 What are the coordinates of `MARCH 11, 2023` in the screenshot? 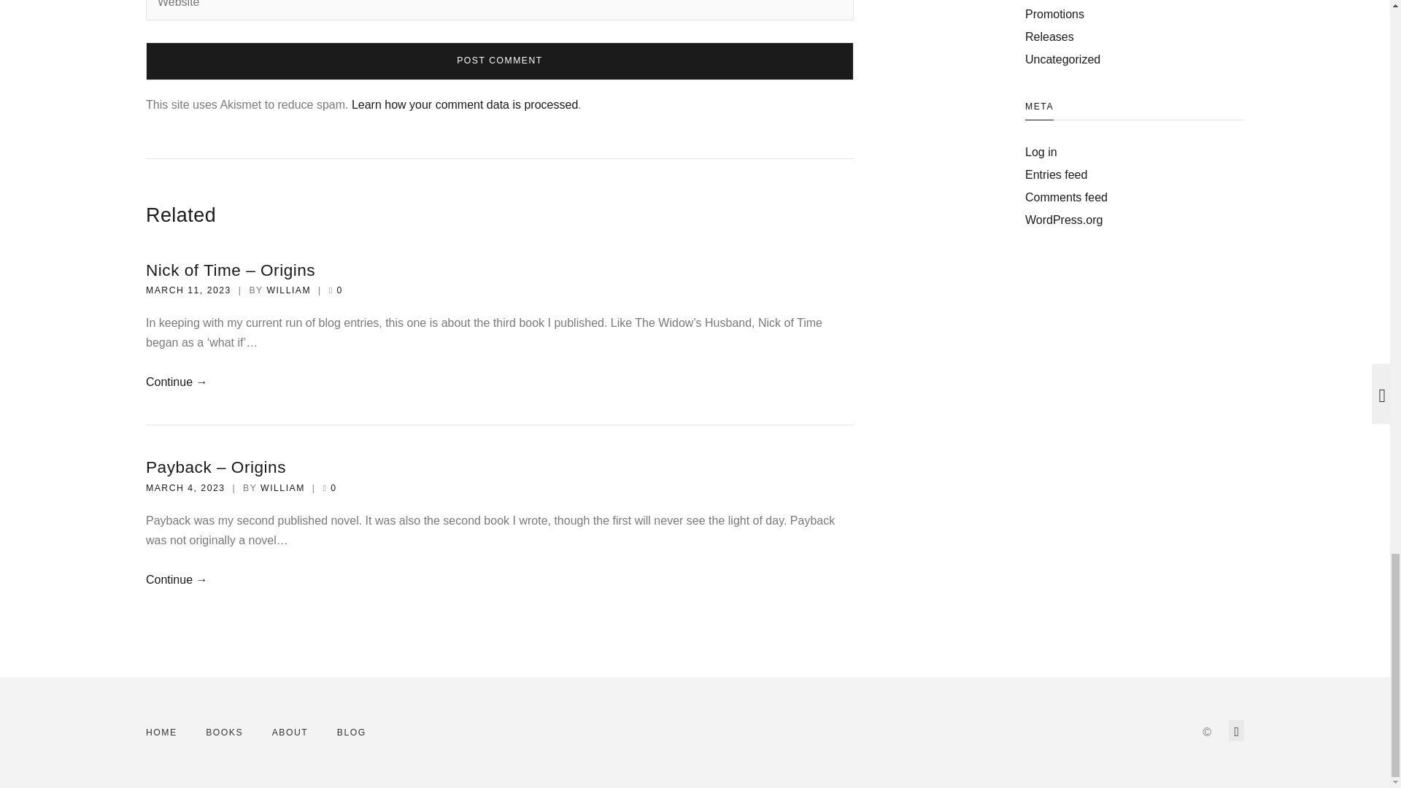 It's located at (188, 290).